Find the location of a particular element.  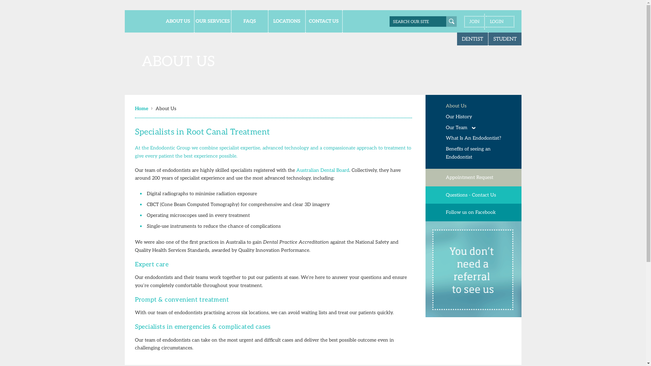

JOIN is located at coordinates (474, 22).